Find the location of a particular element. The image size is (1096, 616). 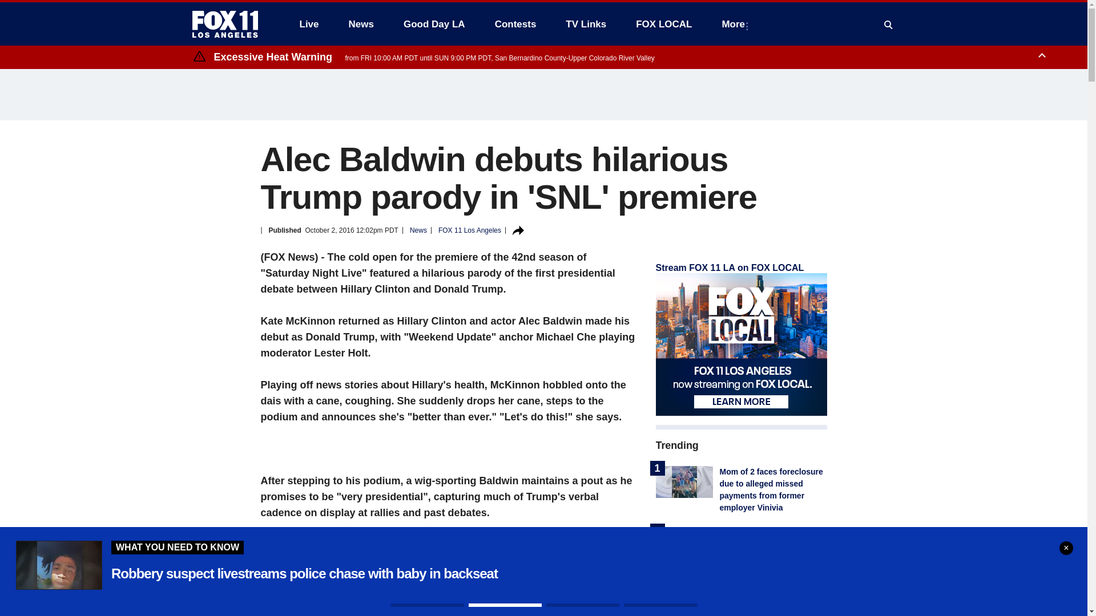

Contests is located at coordinates (515, 24).